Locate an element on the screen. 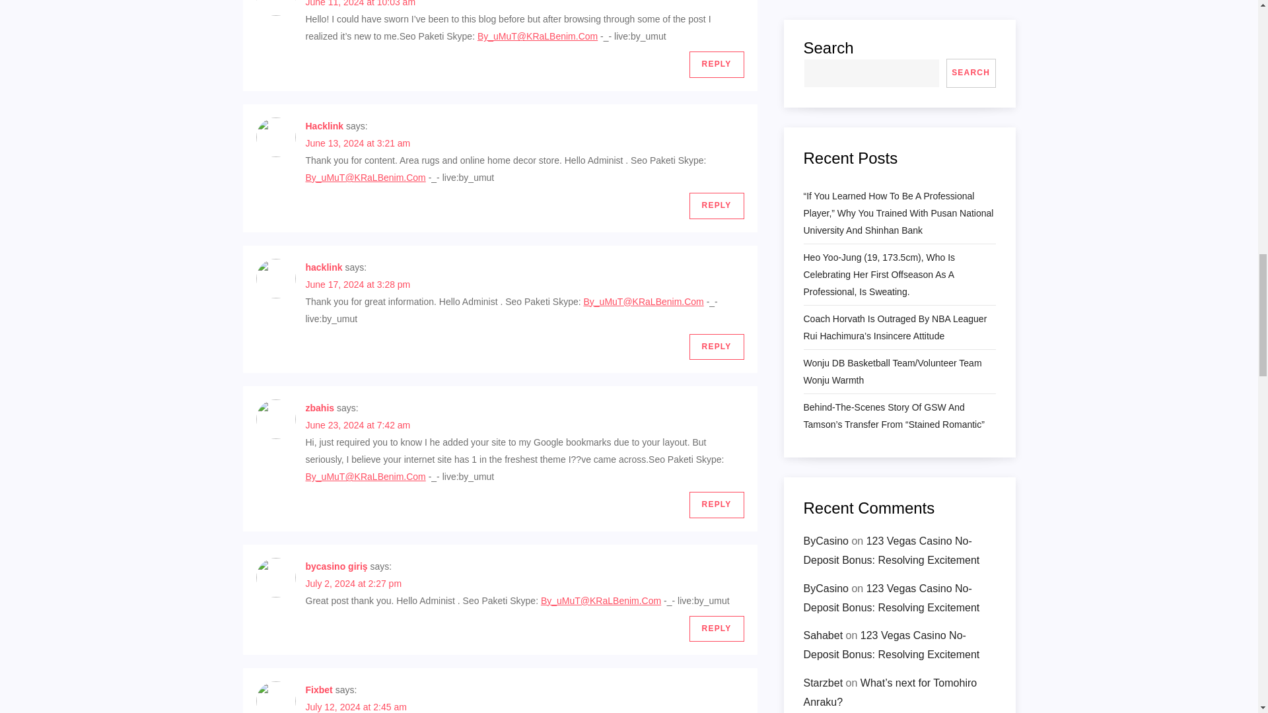  June 23, 2024 at 7:42 am is located at coordinates (357, 425).